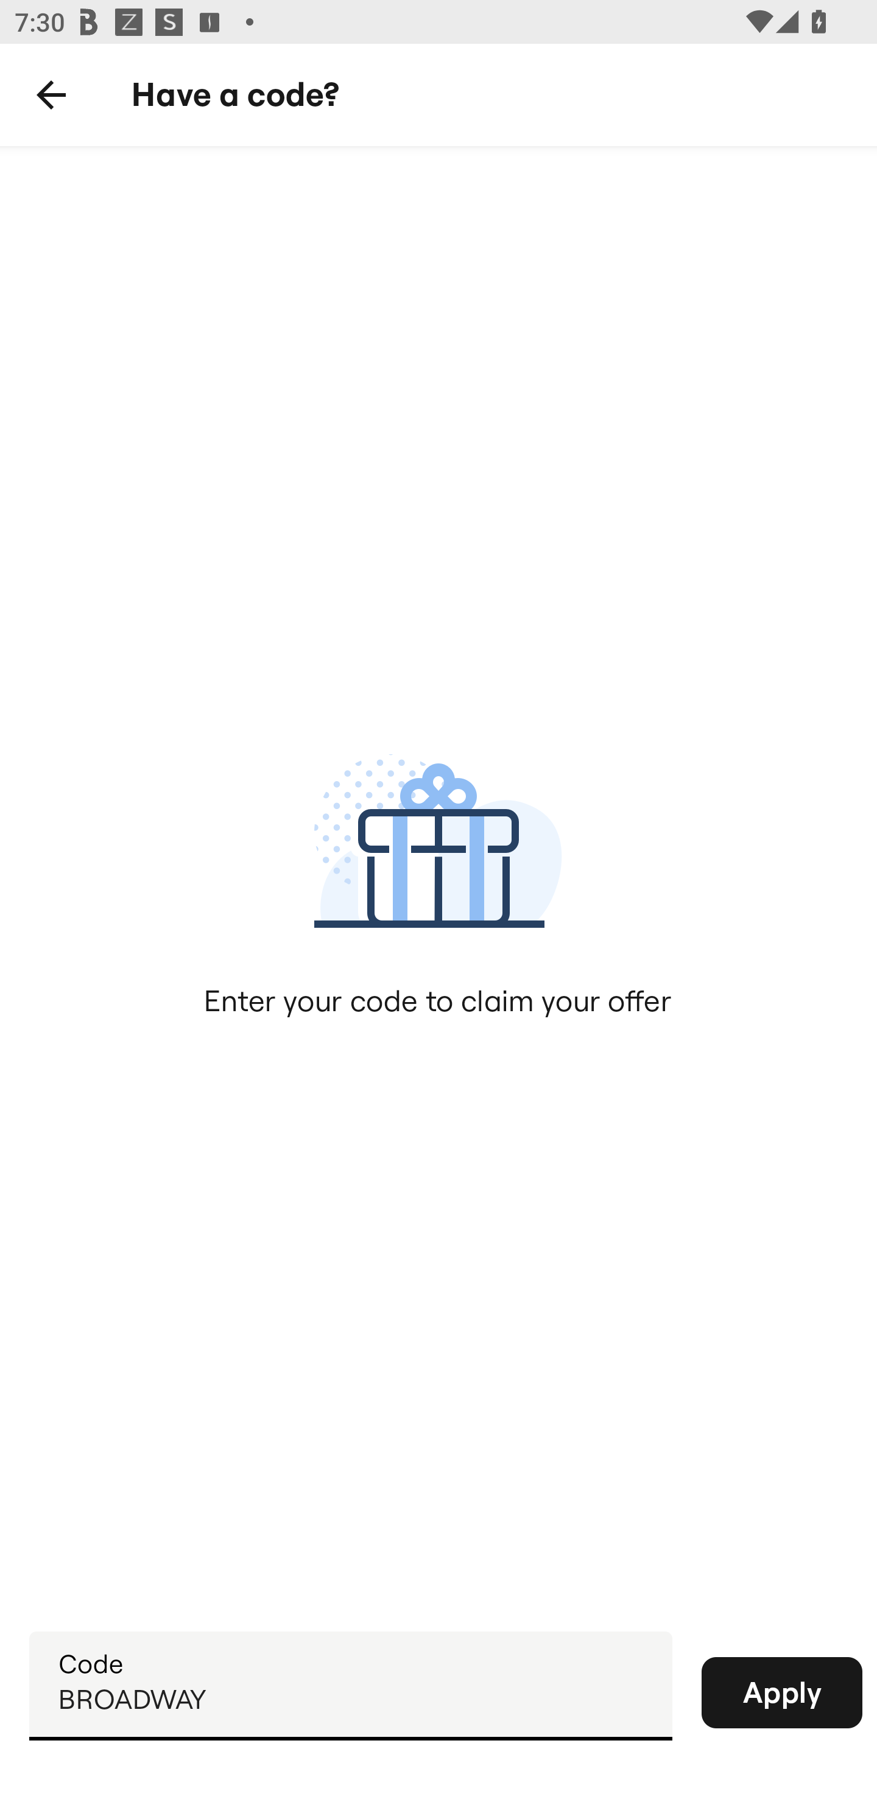  What do you see at coordinates (351, 1685) in the screenshot?
I see `BROADWAY` at bounding box center [351, 1685].